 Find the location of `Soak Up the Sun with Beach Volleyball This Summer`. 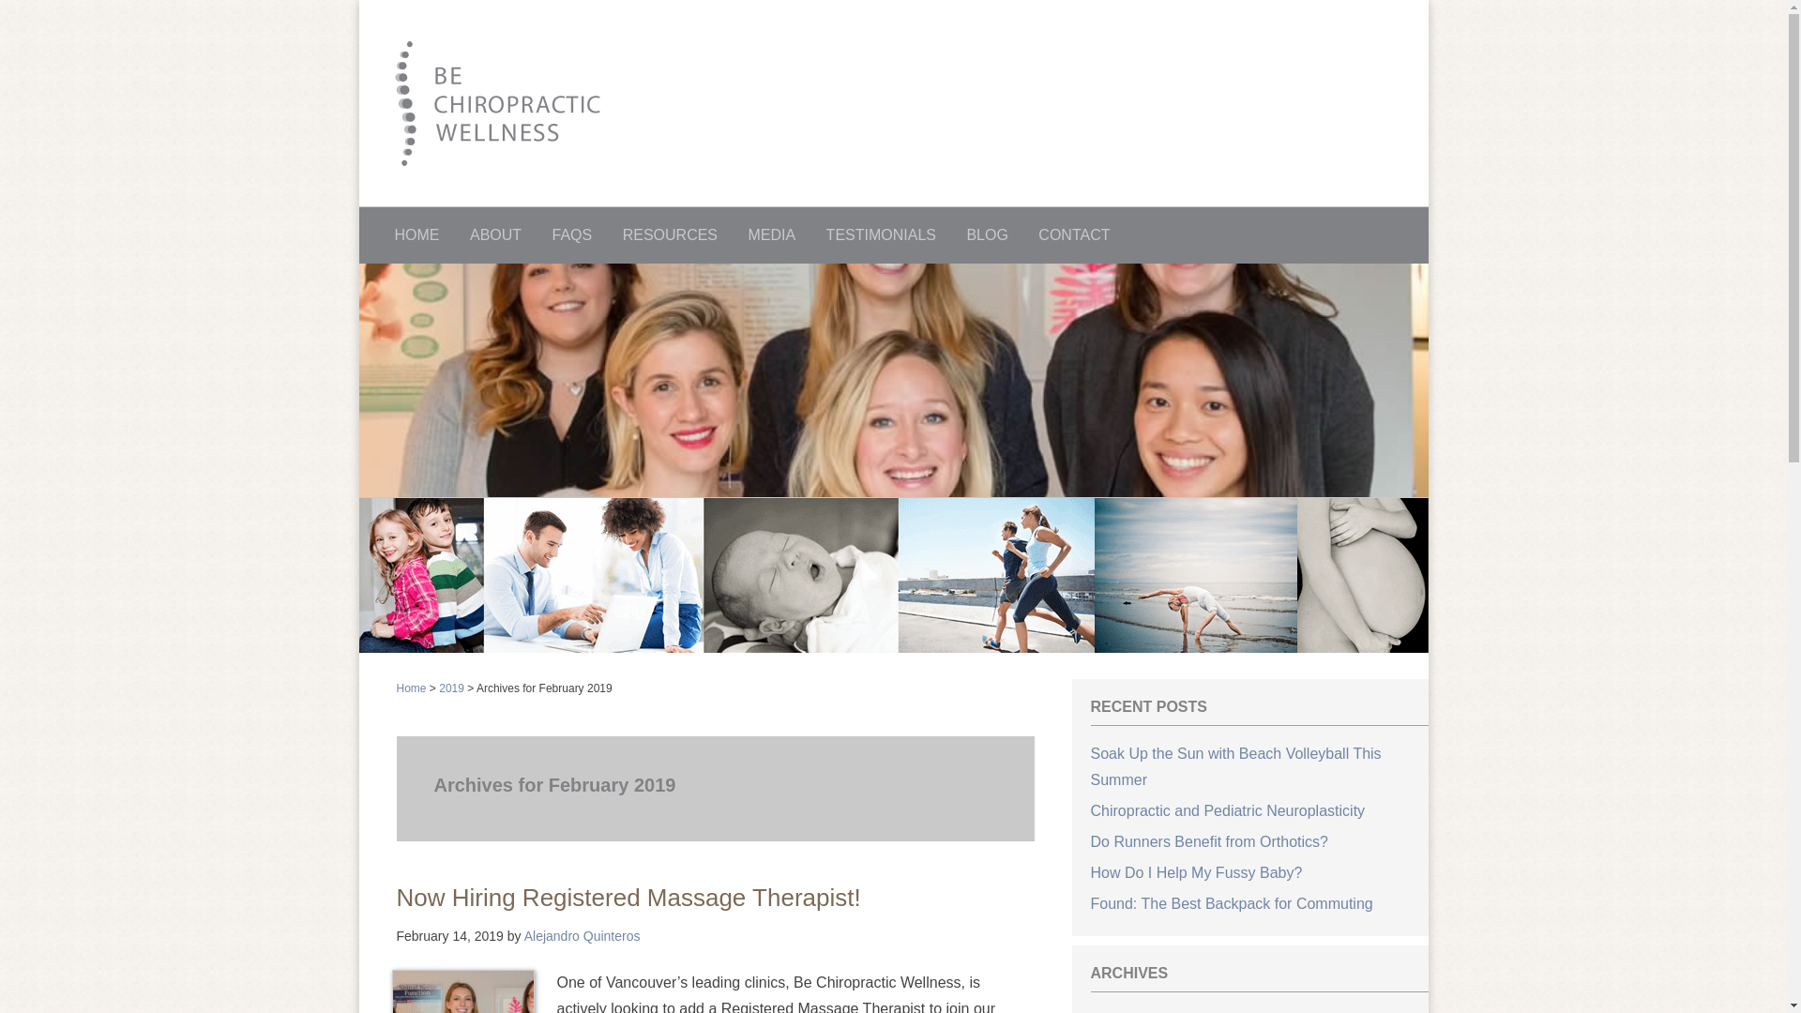

Soak Up the Sun with Beach Volleyball This Summer is located at coordinates (1235, 766).